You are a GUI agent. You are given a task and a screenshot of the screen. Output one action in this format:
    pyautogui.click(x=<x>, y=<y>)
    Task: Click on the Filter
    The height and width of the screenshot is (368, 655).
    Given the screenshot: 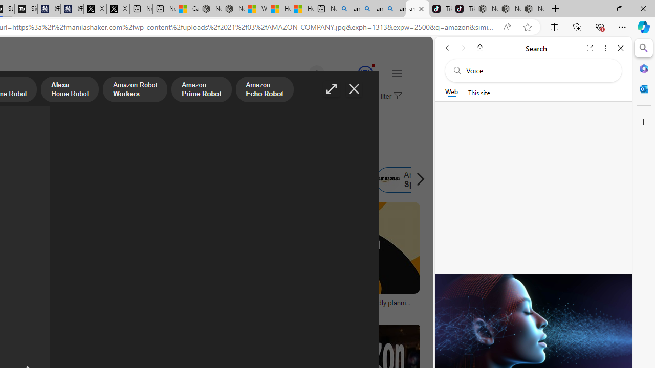 What is the action you would take?
    pyautogui.click(x=388, y=97)
    